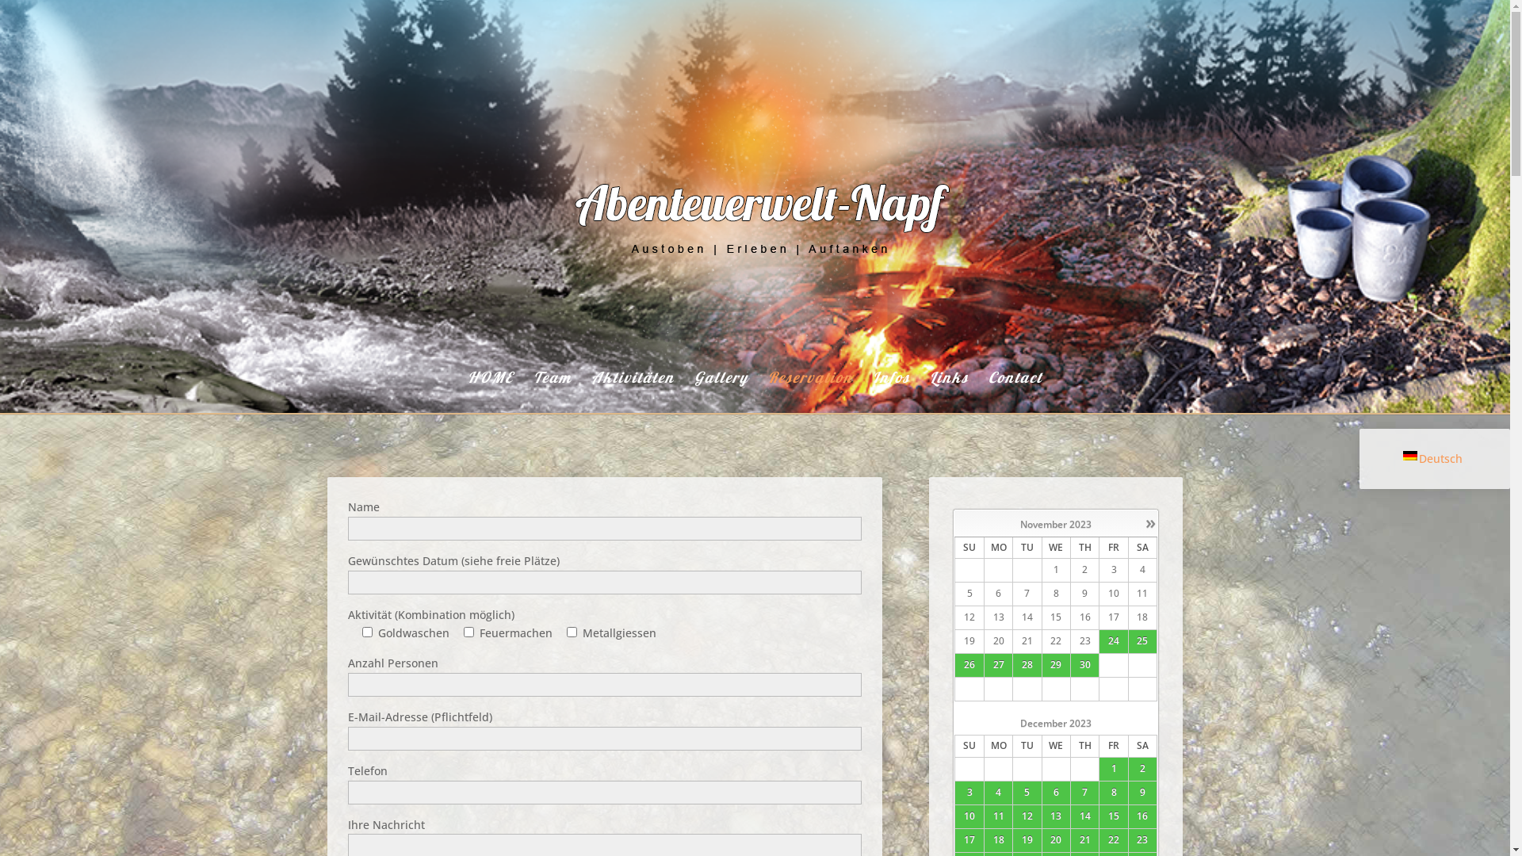 The height and width of the screenshot is (856, 1522). Describe the element at coordinates (1115, 793) in the screenshot. I see `8` at that location.